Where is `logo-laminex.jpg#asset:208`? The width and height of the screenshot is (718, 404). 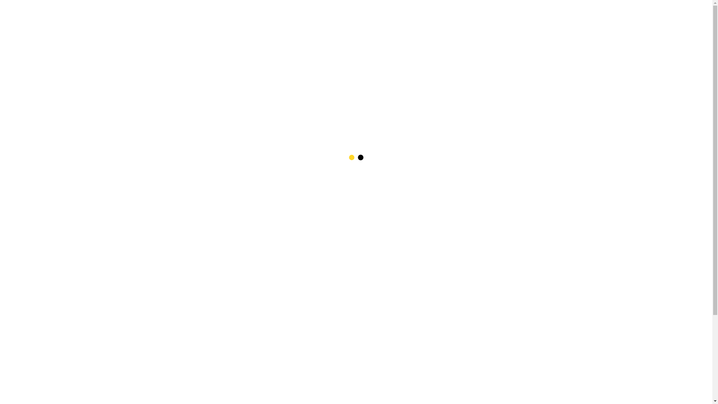
logo-laminex.jpg#asset:208 is located at coordinates (269, 307).